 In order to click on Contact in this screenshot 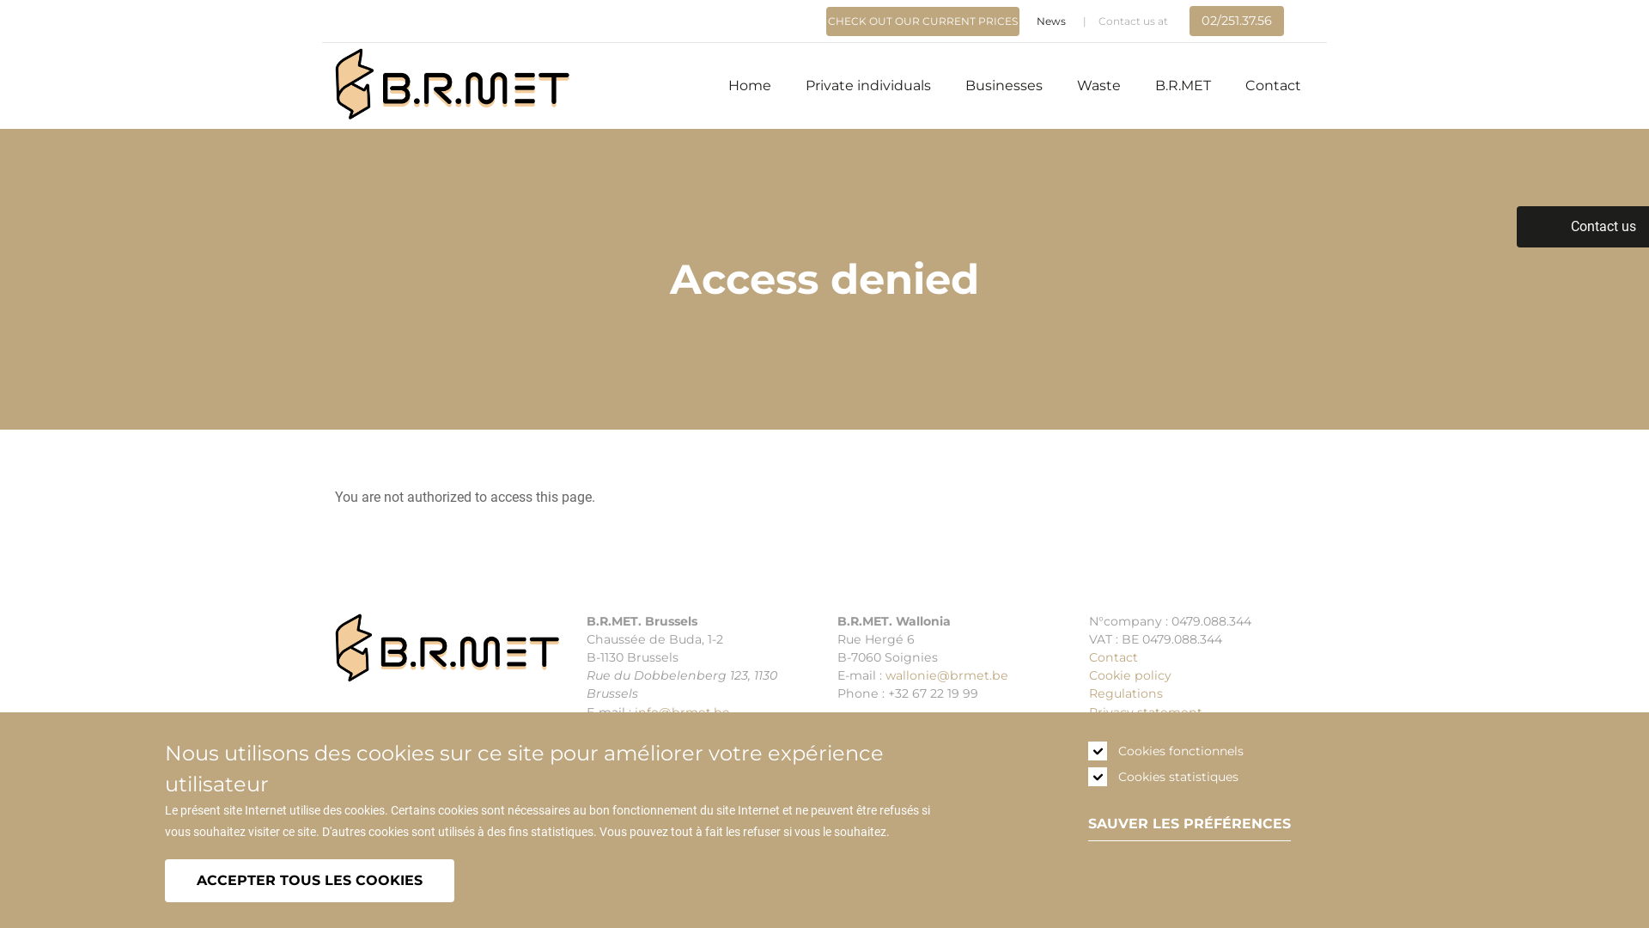, I will do `click(1113, 657)`.